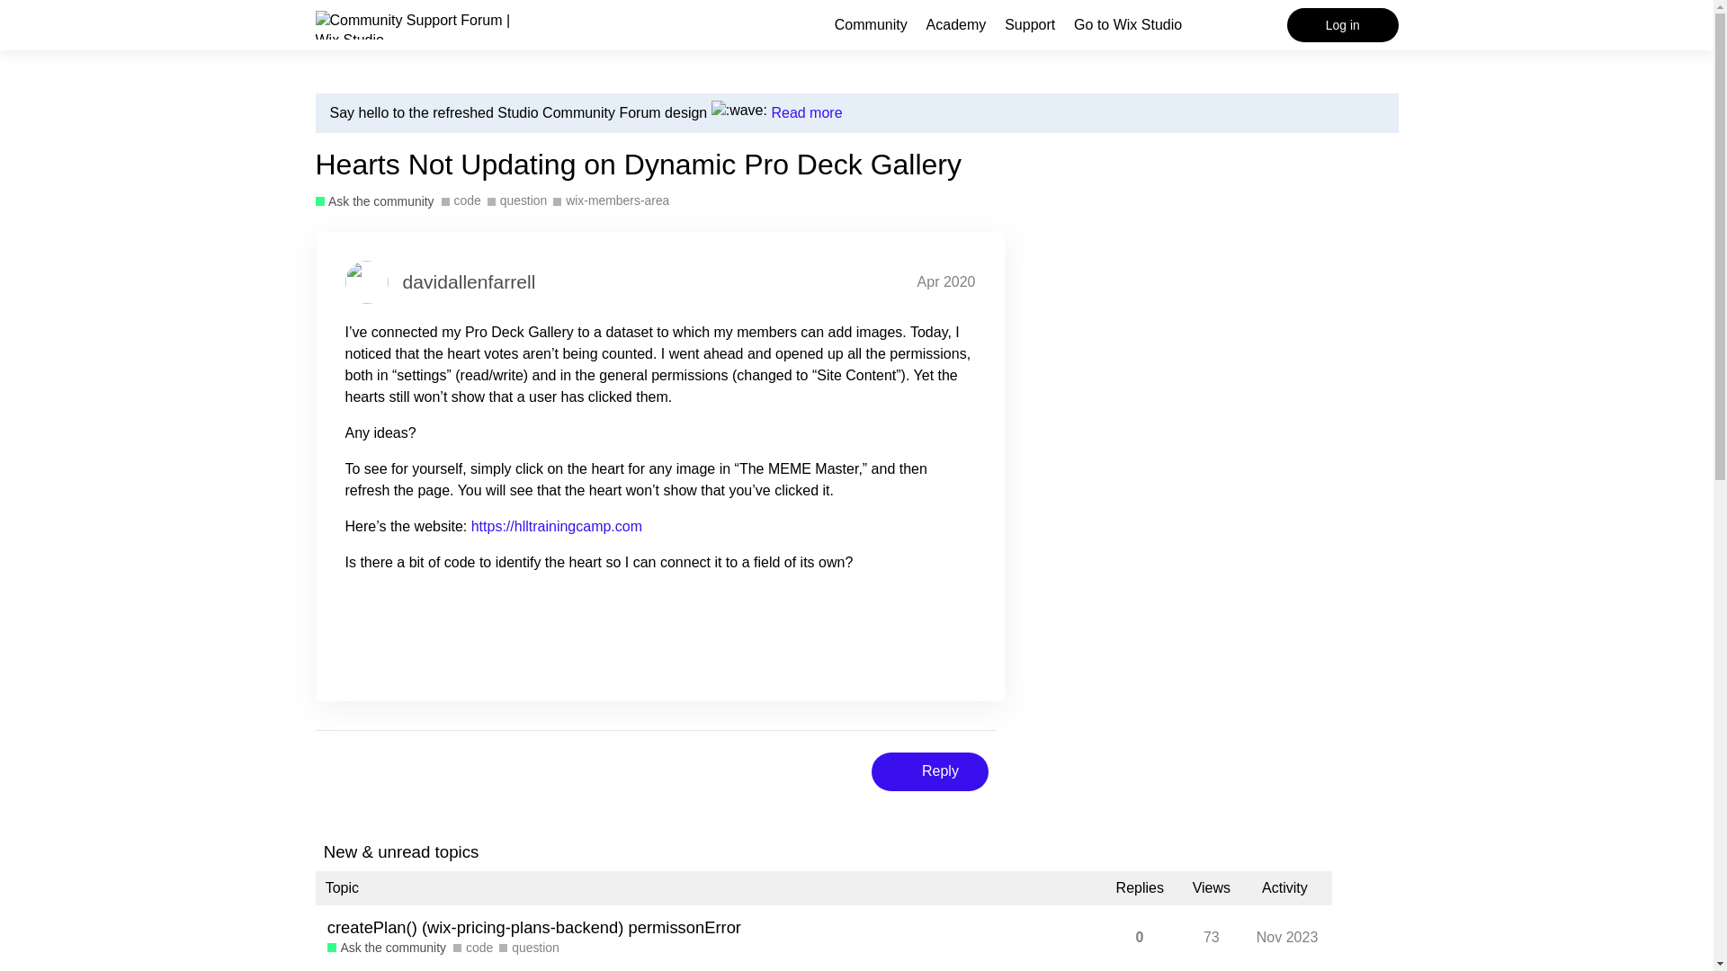 The width and height of the screenshot is (1727, 971). What do you see at coordinates (461, 200) in the screenshot?
I see `code` at bounding box center [461, 200].